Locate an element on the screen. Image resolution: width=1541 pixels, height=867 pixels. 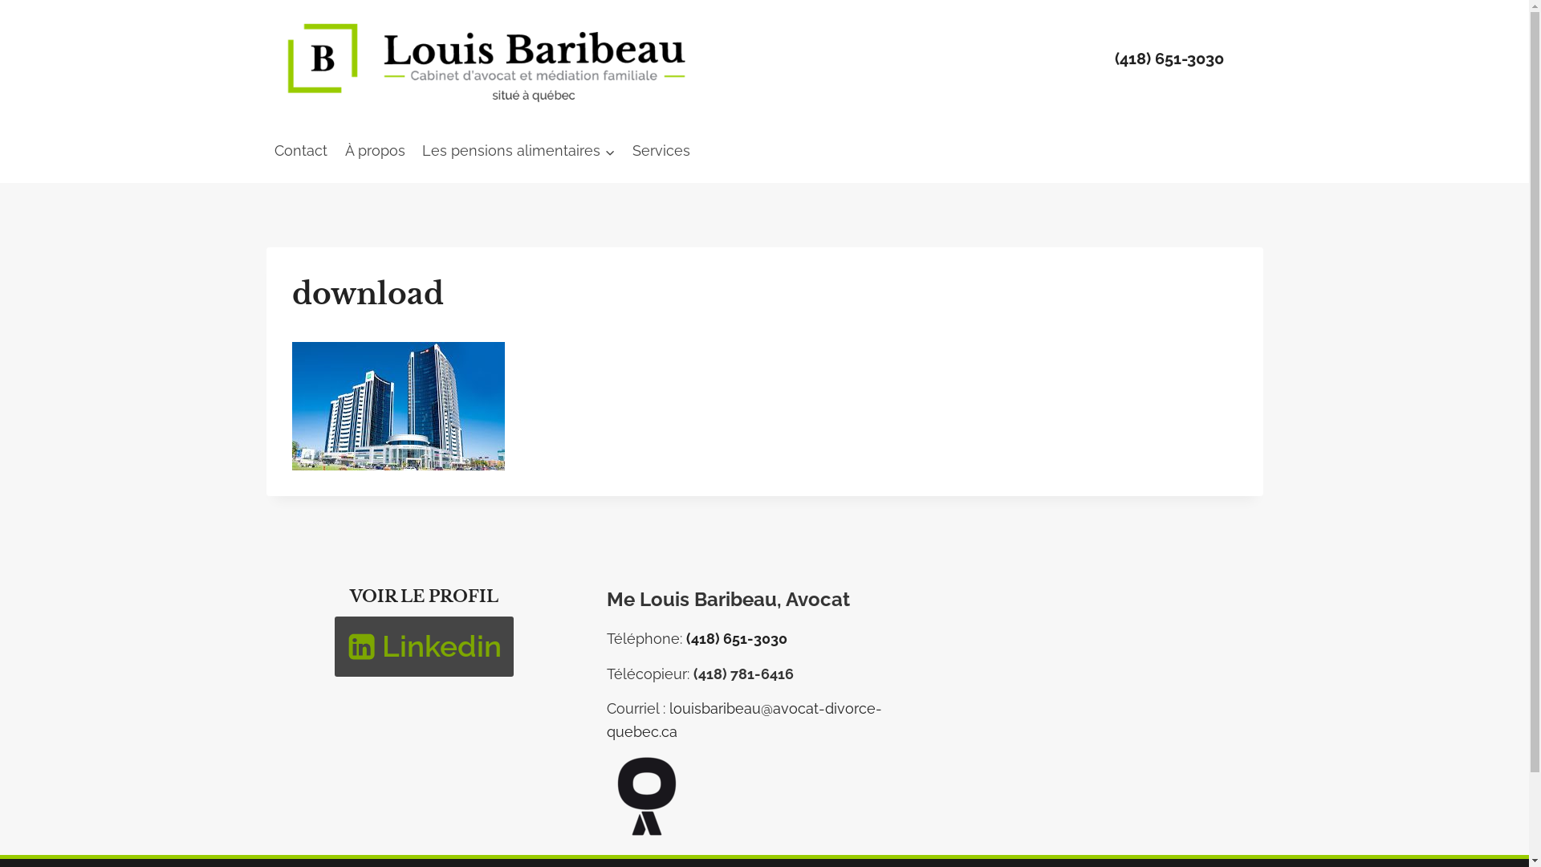
(418) 651-3030 is located at coordinates (1169, 59).